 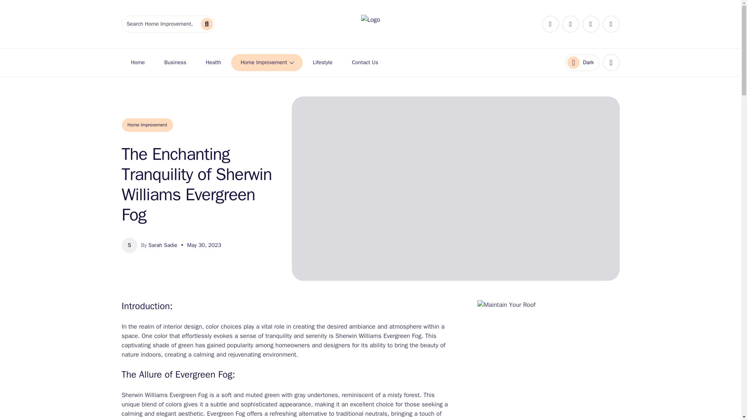 I want to click on Home Improvement, so click(x=570, y=24).